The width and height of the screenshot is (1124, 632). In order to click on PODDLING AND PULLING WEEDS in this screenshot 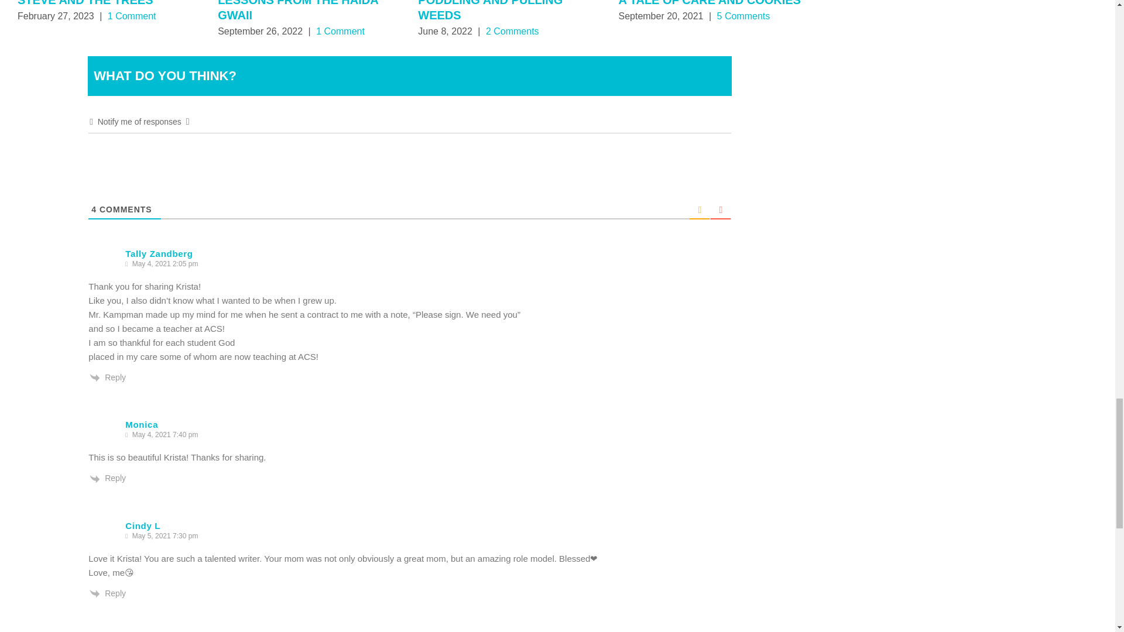, I will do `click(491, 11)`.